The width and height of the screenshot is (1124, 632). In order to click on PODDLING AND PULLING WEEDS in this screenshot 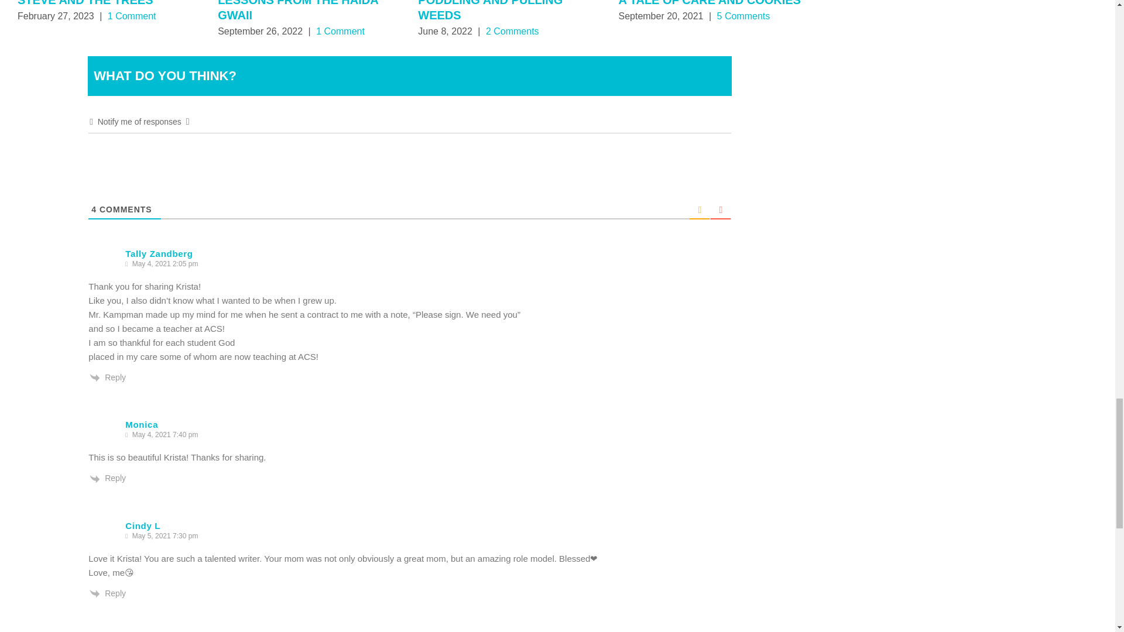, I will do `click(491, 11)`.